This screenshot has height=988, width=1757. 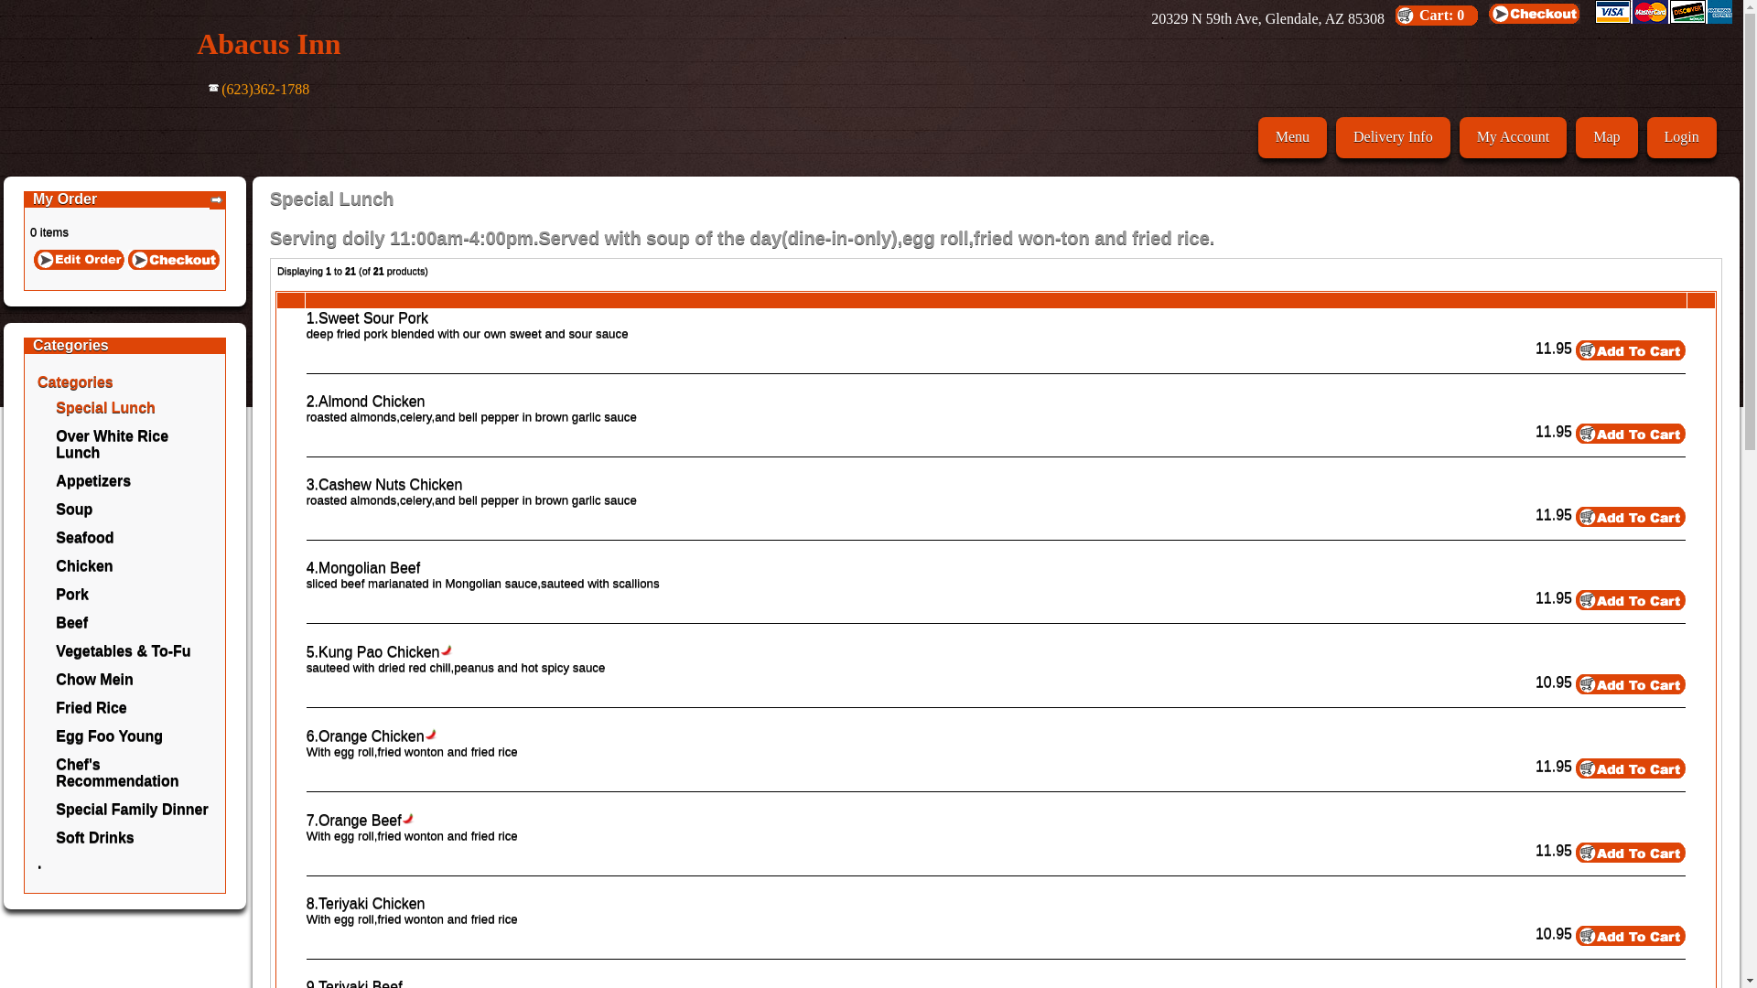 What do you see at coordinates (79, 260) in the screenshot?
I see ` Edit Cart ` at bounding box center [79, 260].